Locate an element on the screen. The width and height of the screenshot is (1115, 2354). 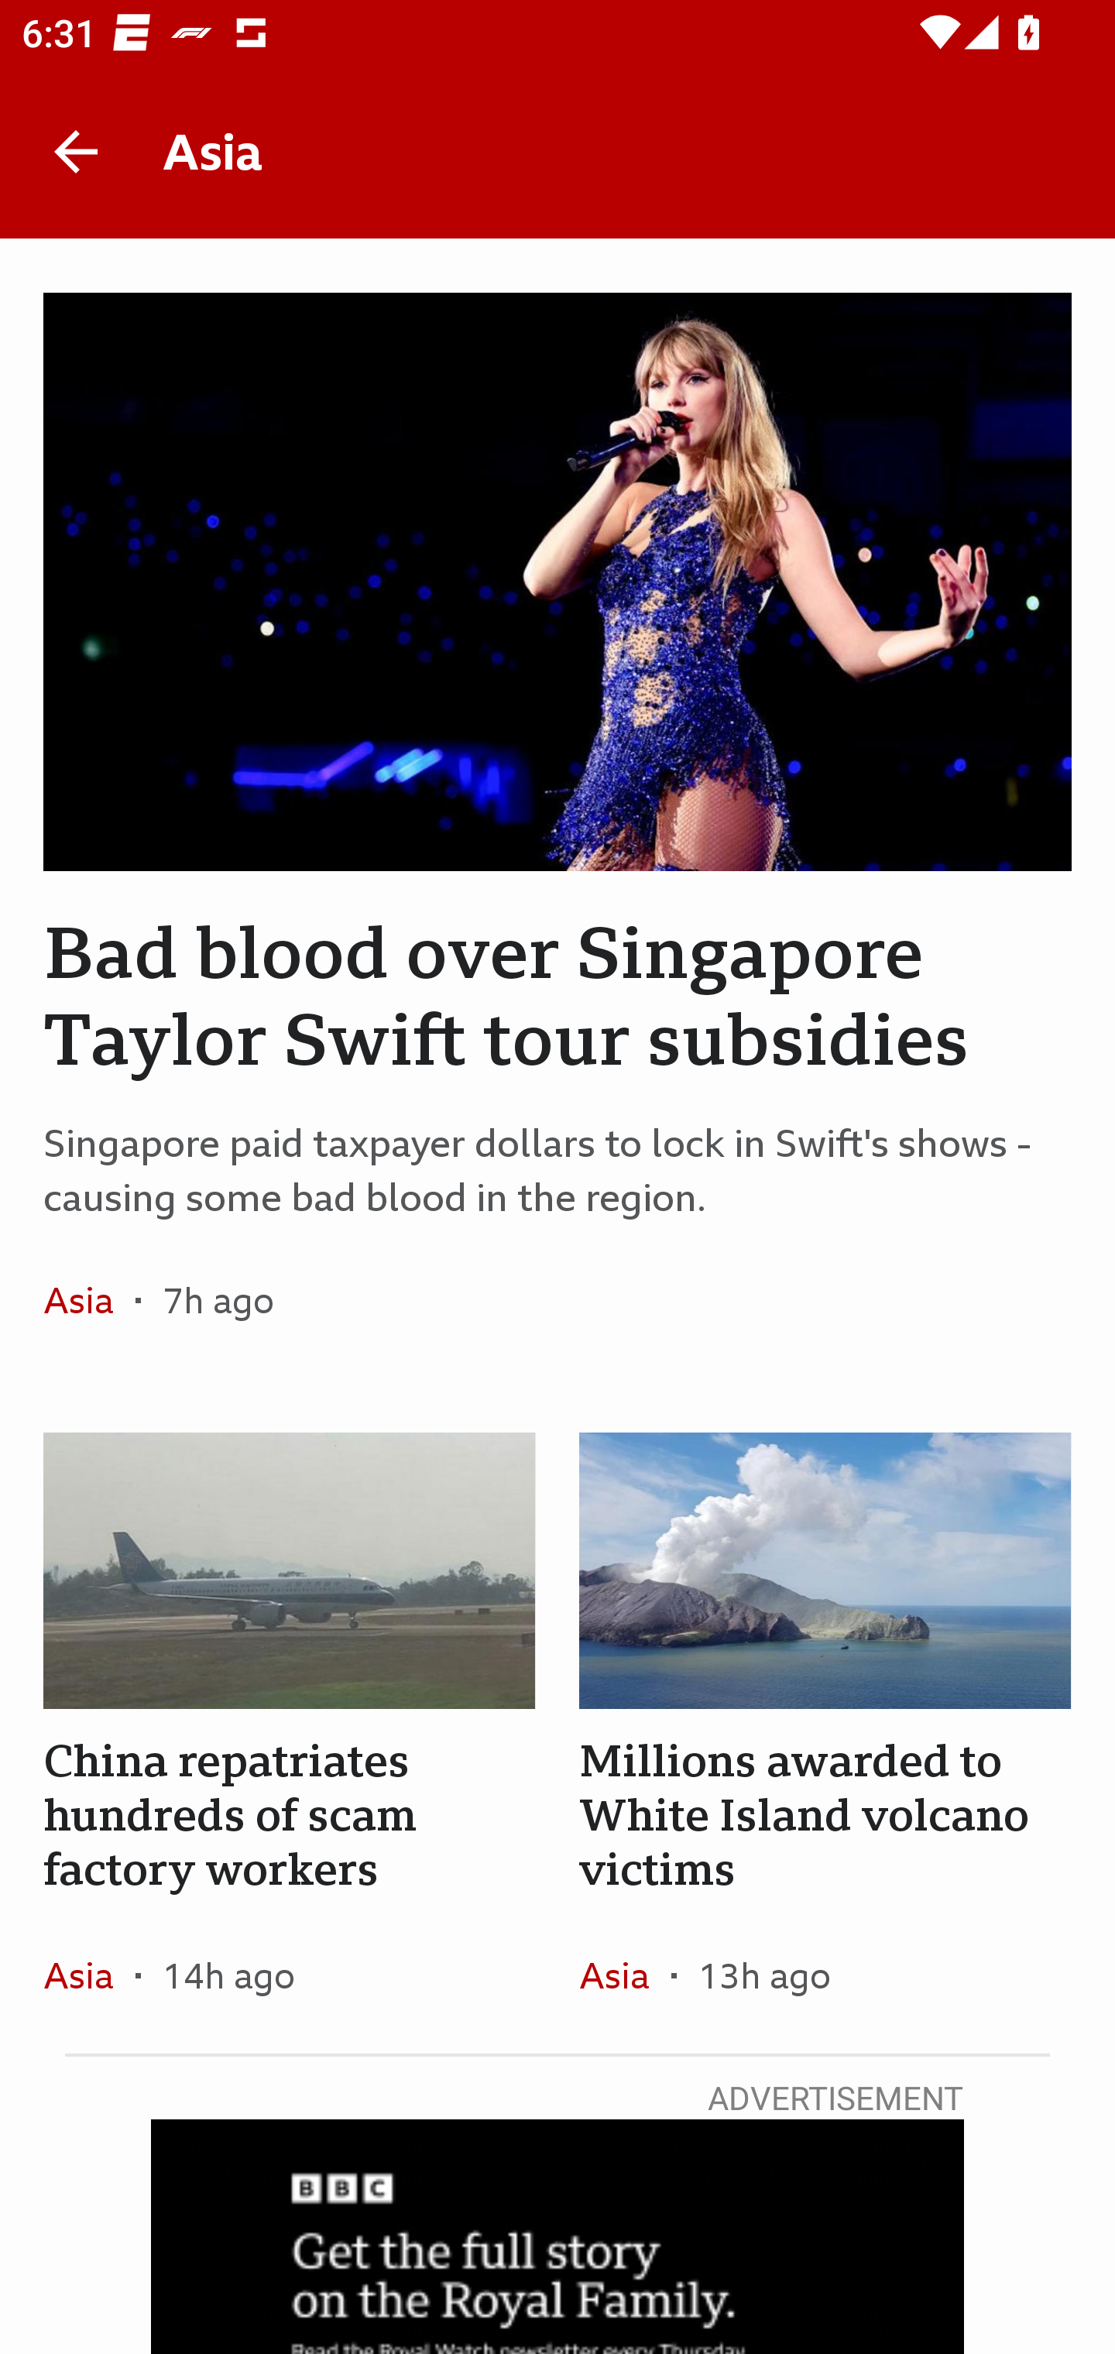
Back is located at coordinates (76, 152).